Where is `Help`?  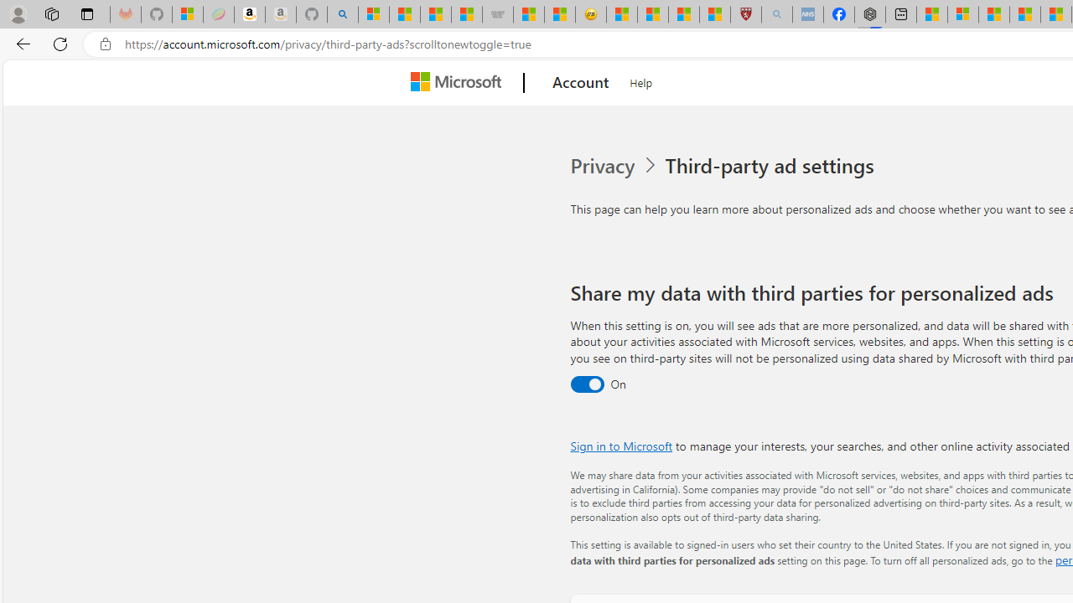 Help is located at coordinates (641, 80).